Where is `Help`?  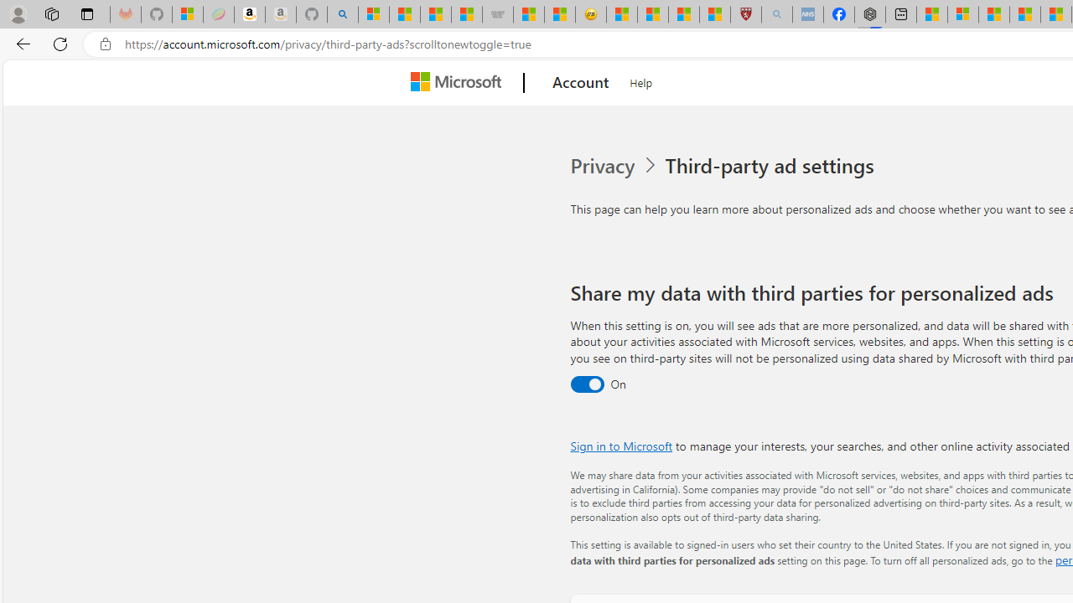 Help is located at coordinates (641, 80).